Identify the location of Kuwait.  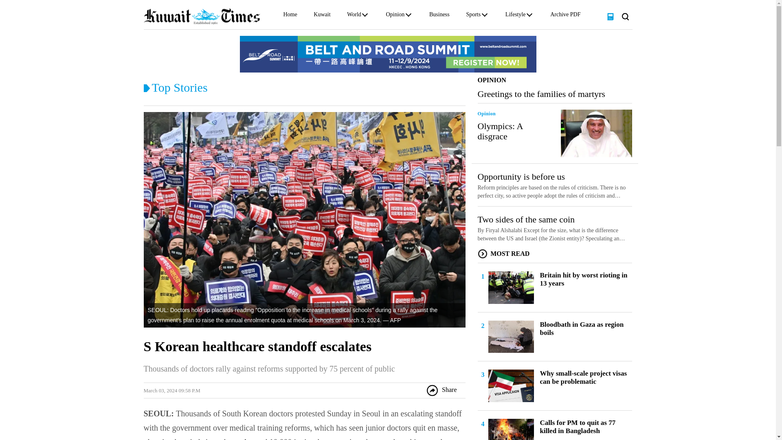
(322, 16).